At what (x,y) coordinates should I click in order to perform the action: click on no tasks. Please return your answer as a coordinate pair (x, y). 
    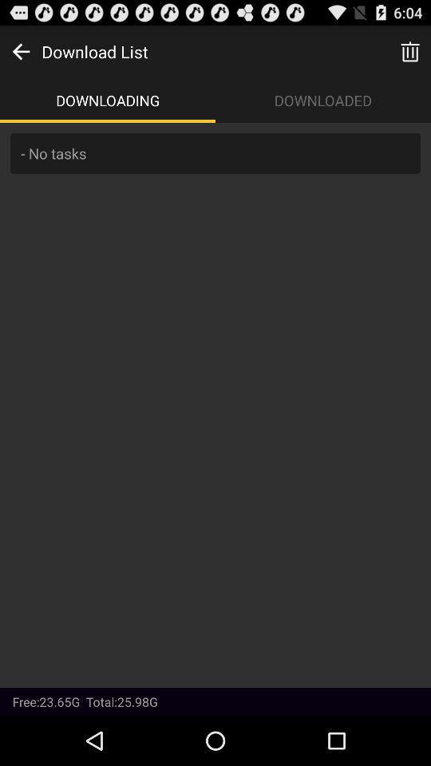
    Looking at the image, I should click on (215, 405).